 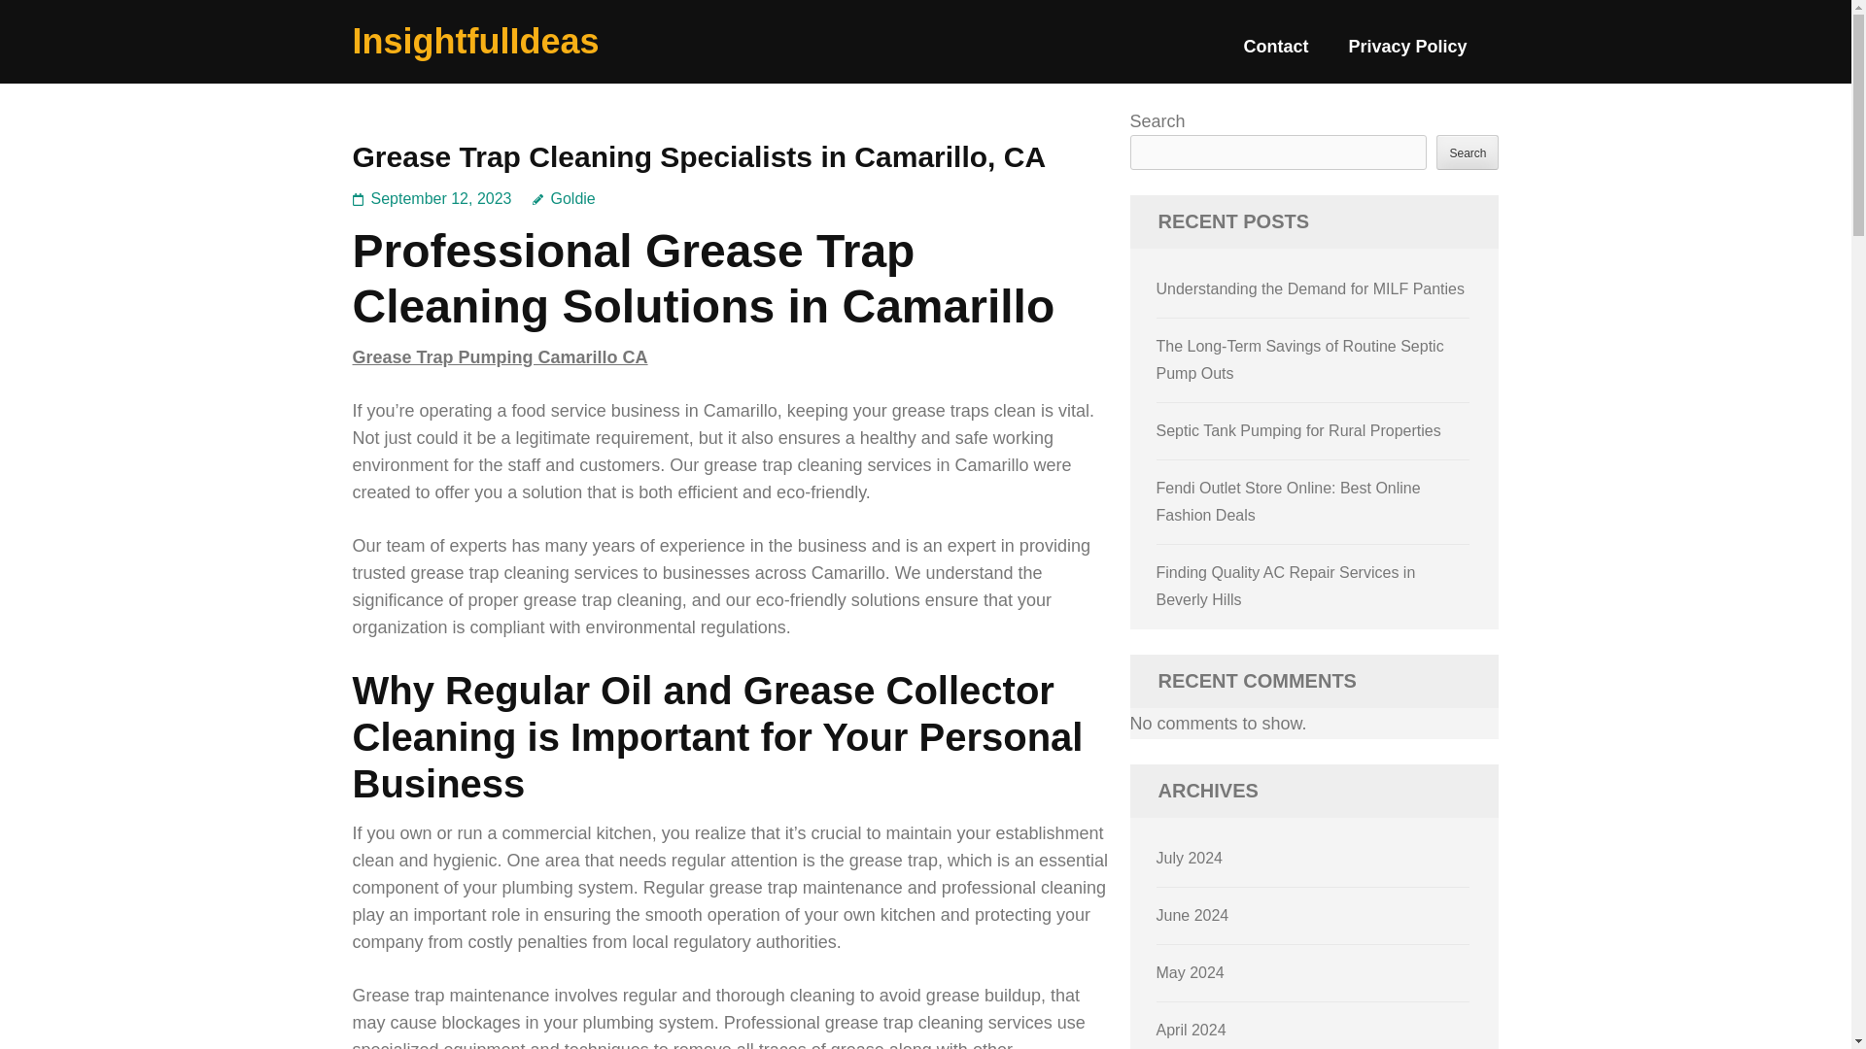 I want to click on July 2024, so click(x=1190, y=858).